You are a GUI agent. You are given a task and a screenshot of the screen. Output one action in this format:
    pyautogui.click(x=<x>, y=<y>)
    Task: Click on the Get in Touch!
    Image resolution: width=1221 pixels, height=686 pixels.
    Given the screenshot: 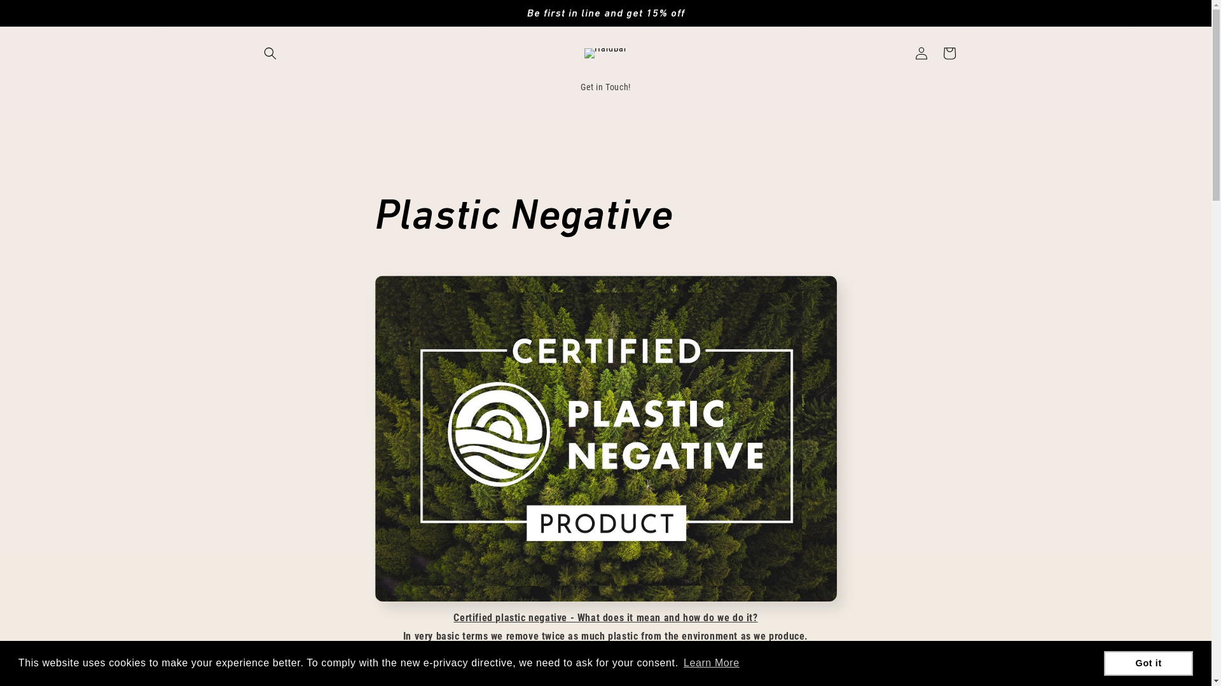 What is the action you would take?
    pyautogui.click(x=605, y=87)
    